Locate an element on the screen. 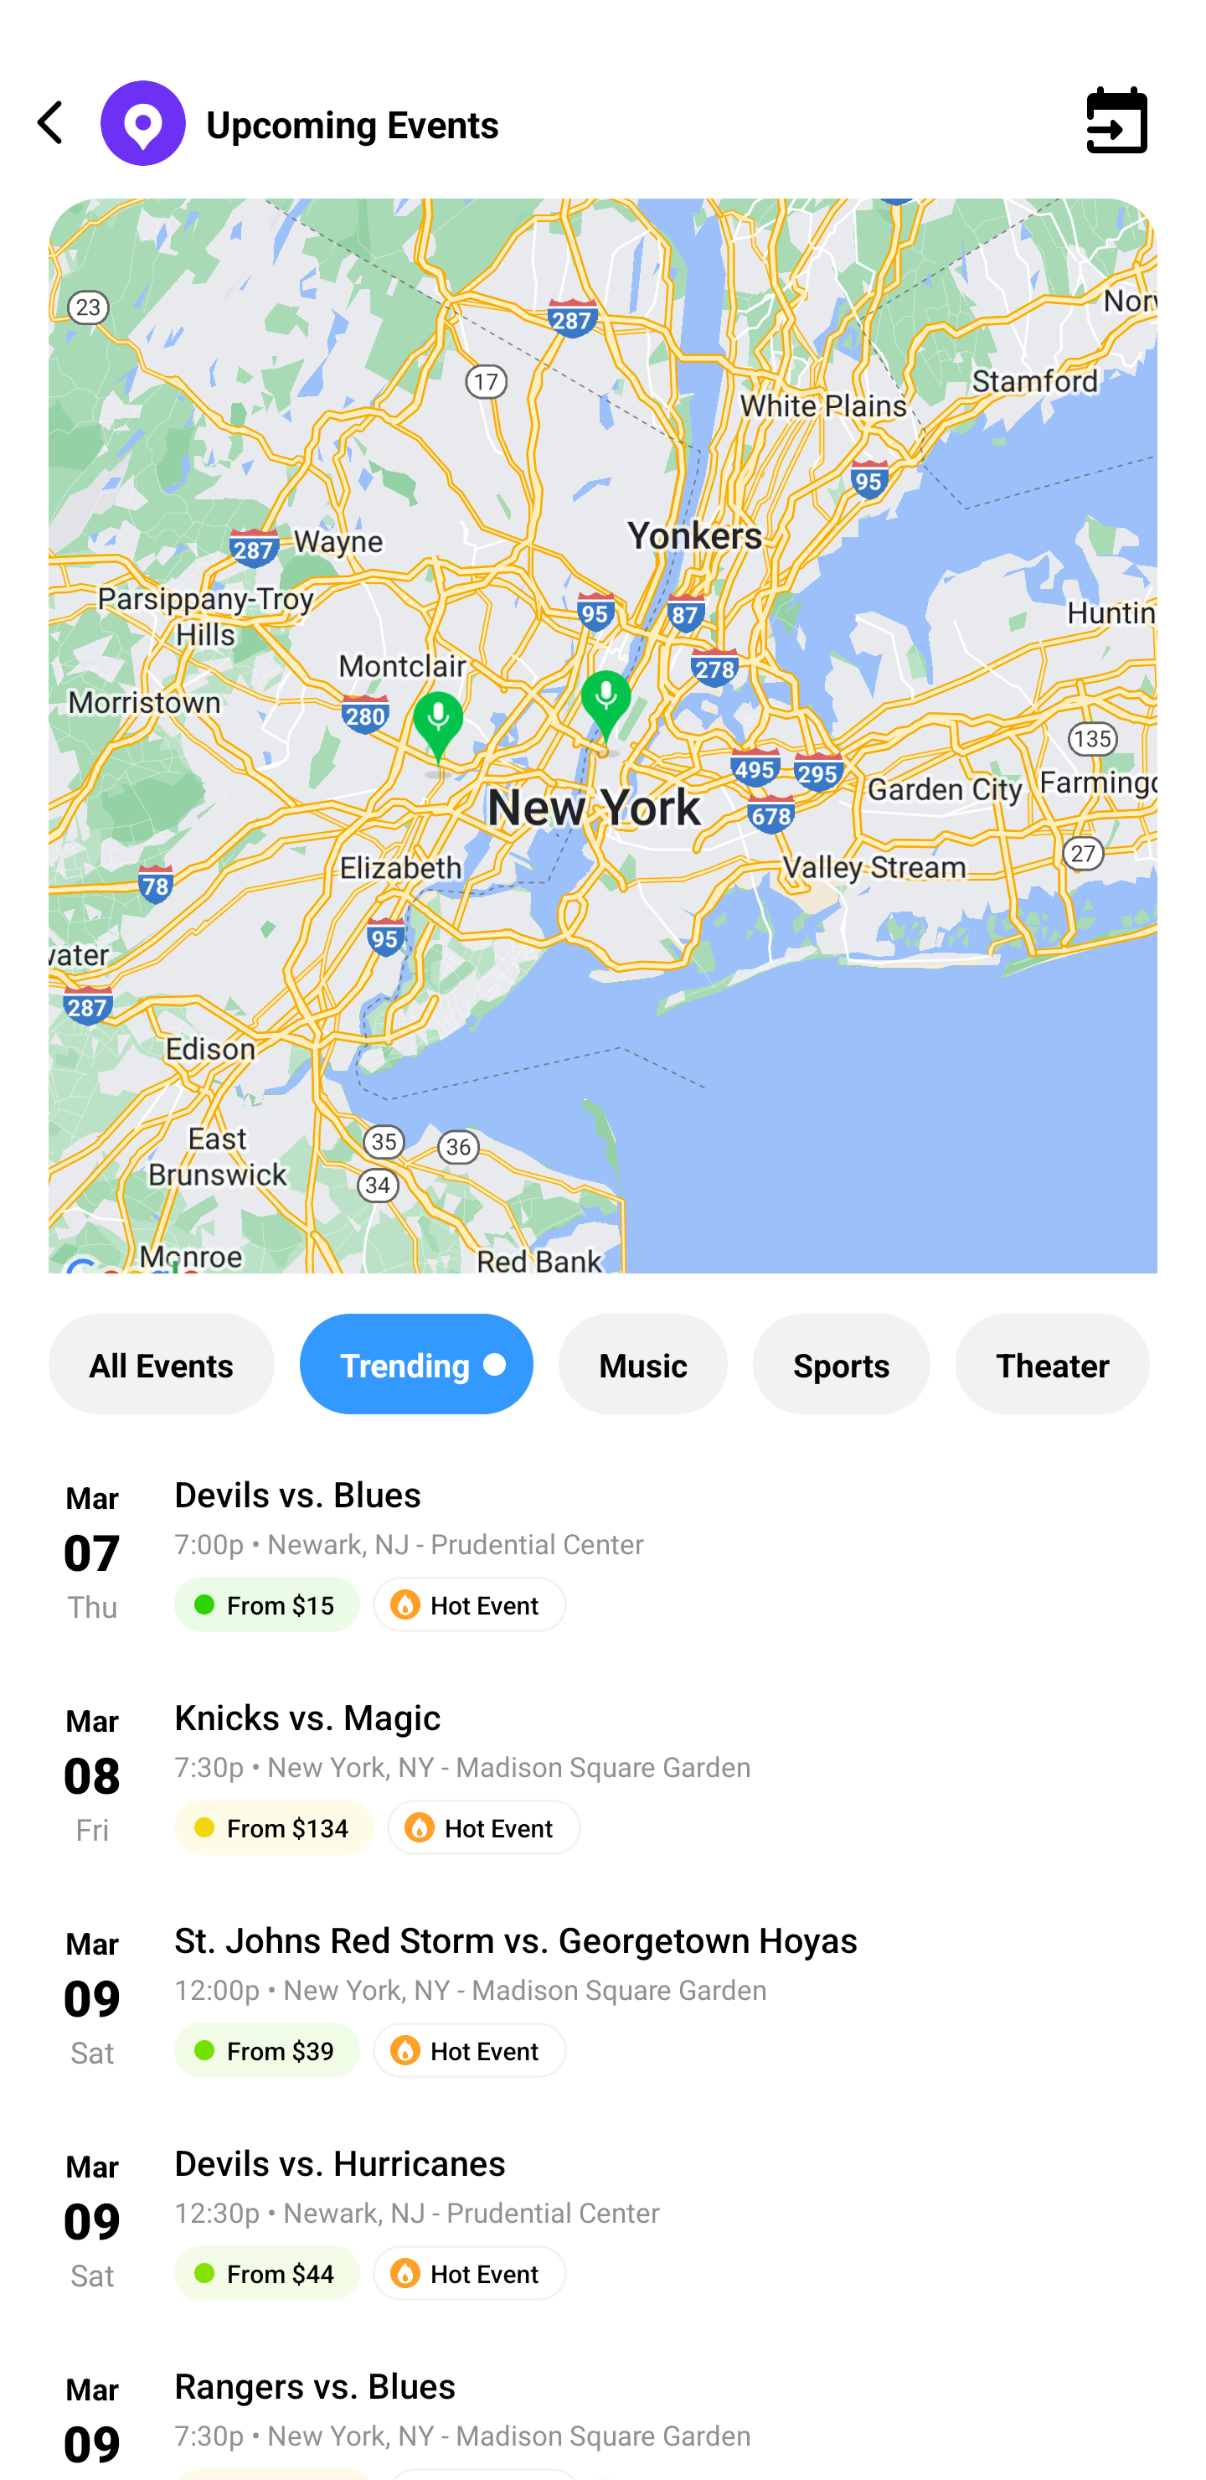 Image resolution: width=1206 pixels, height=2480 pixels. All Events is located at coordinates (161, 1364).